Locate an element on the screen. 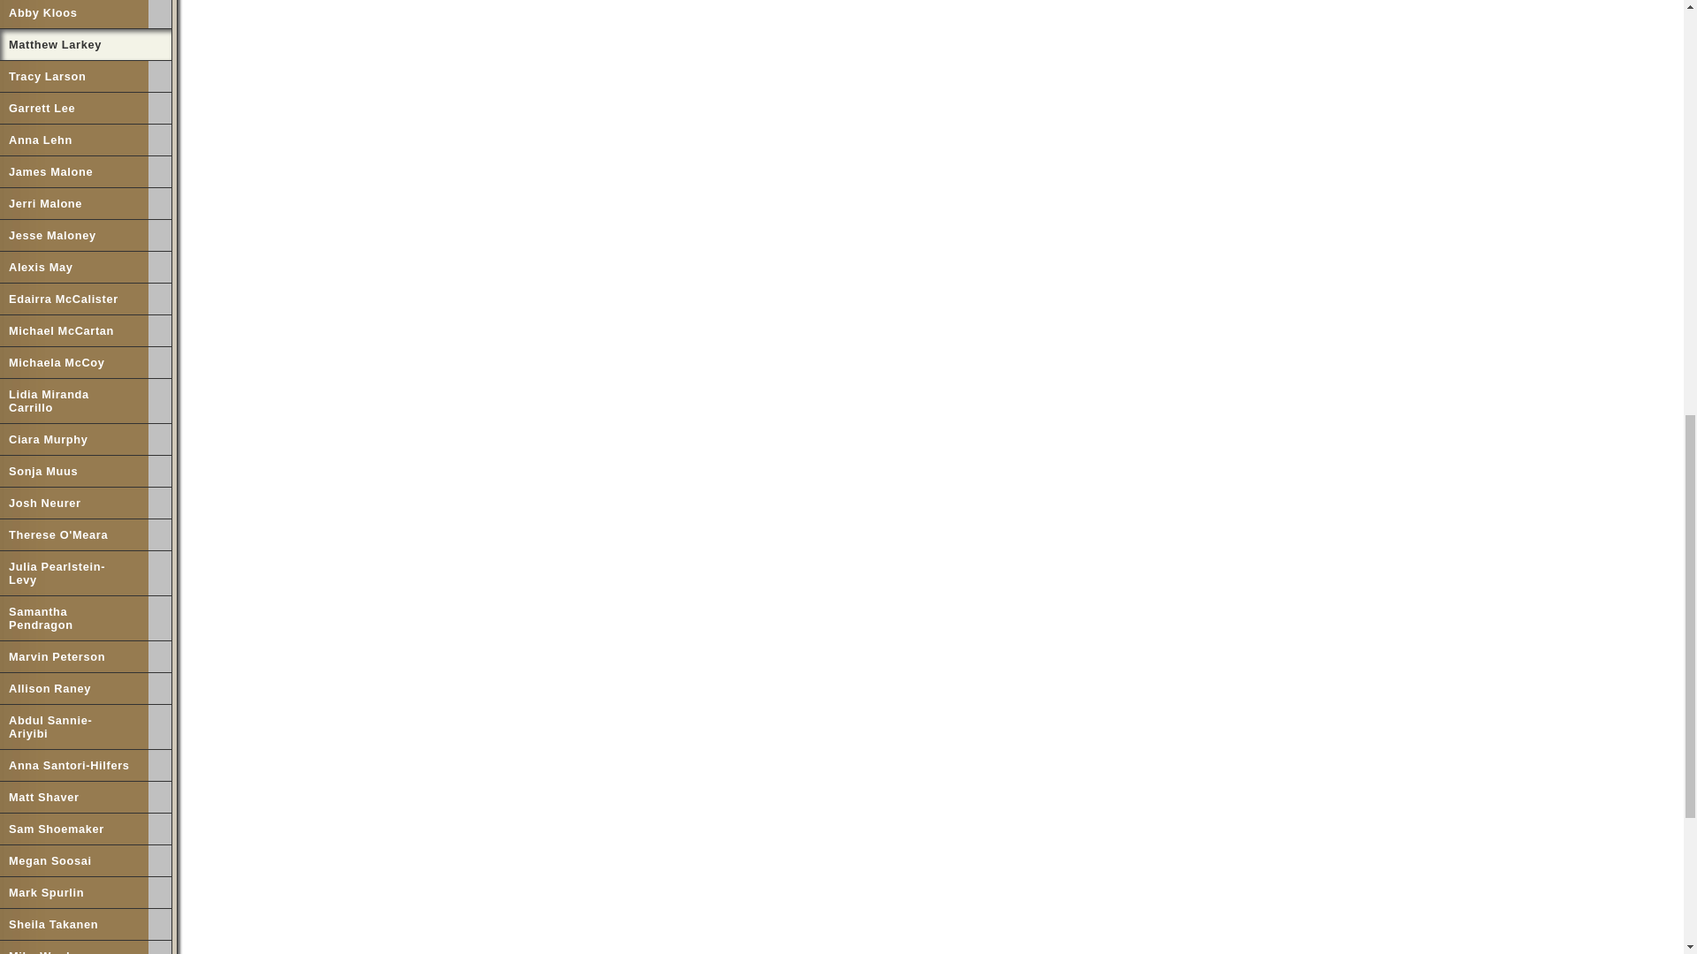 The image size is (1697, 954). Garrett Lee is located at coordinates (74, 108).